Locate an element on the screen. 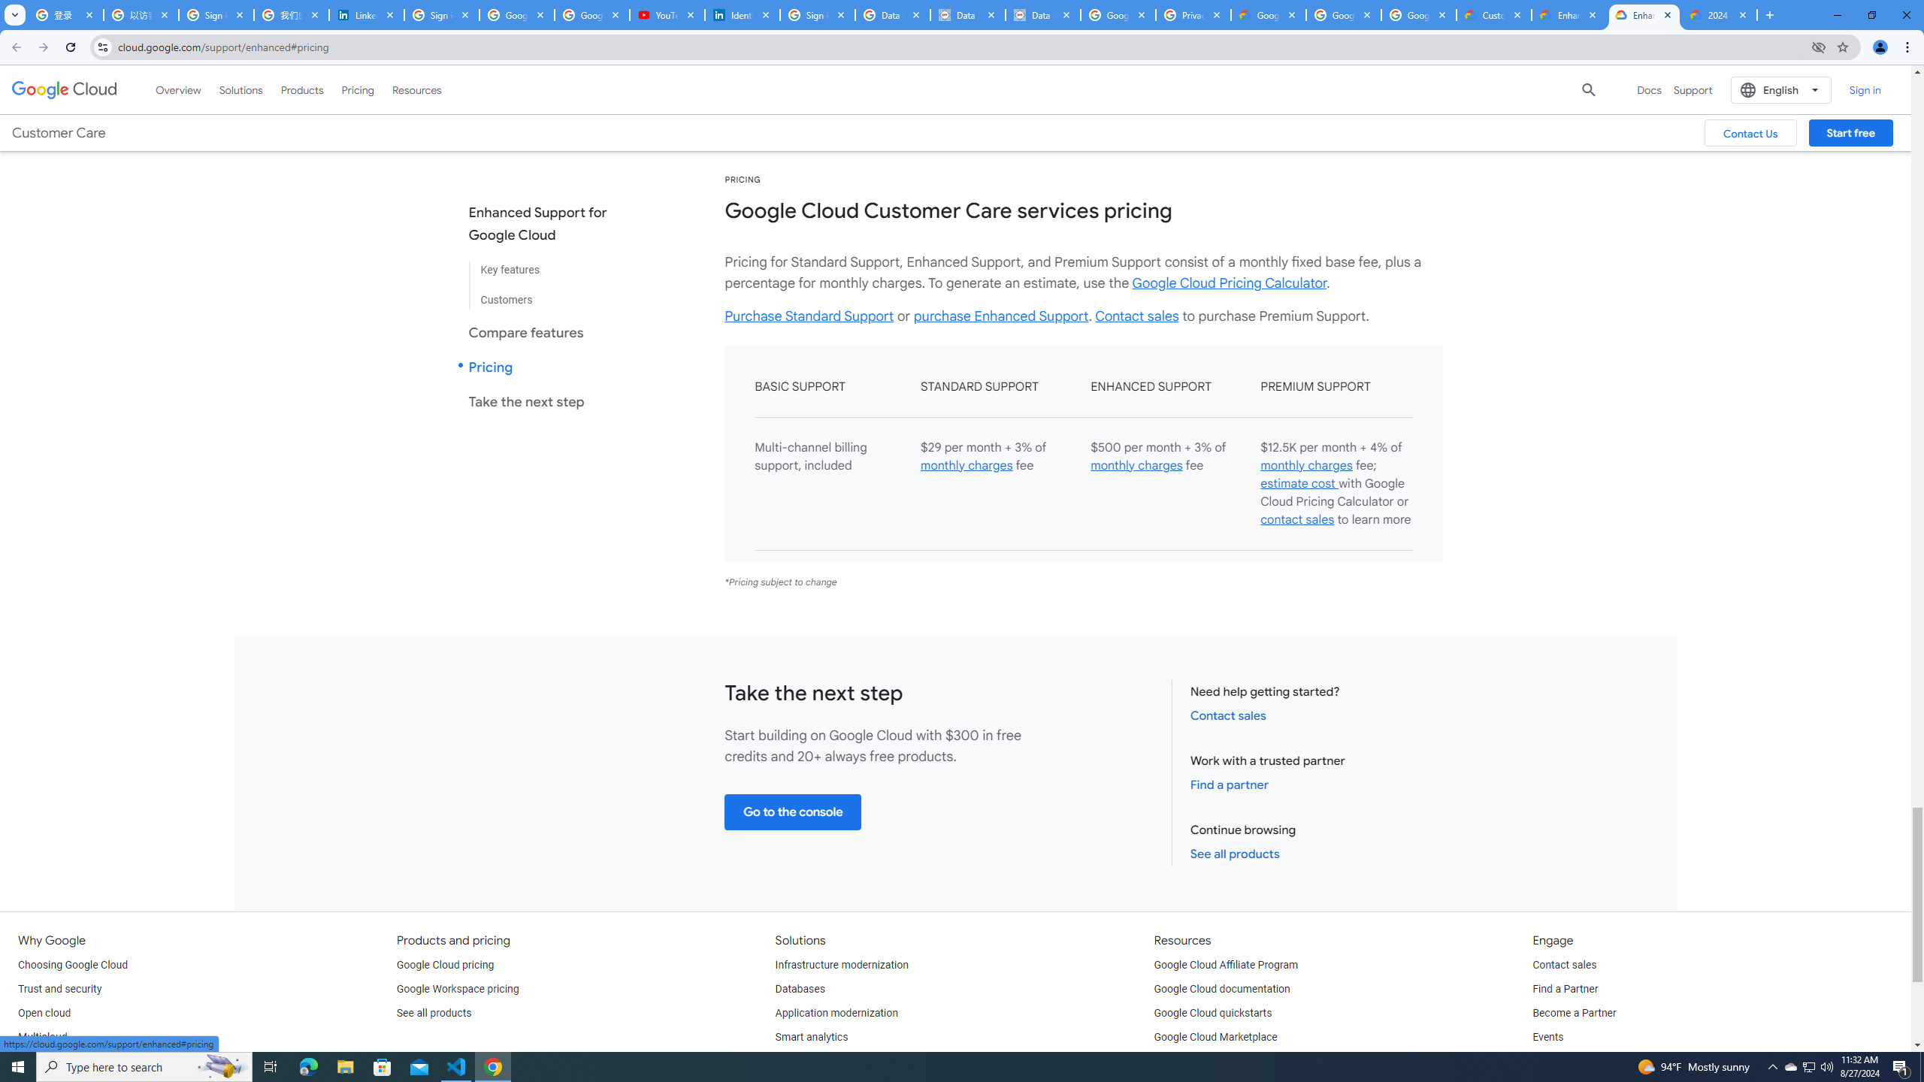  Infrastructure modernization is located at coordinates (842, 965).